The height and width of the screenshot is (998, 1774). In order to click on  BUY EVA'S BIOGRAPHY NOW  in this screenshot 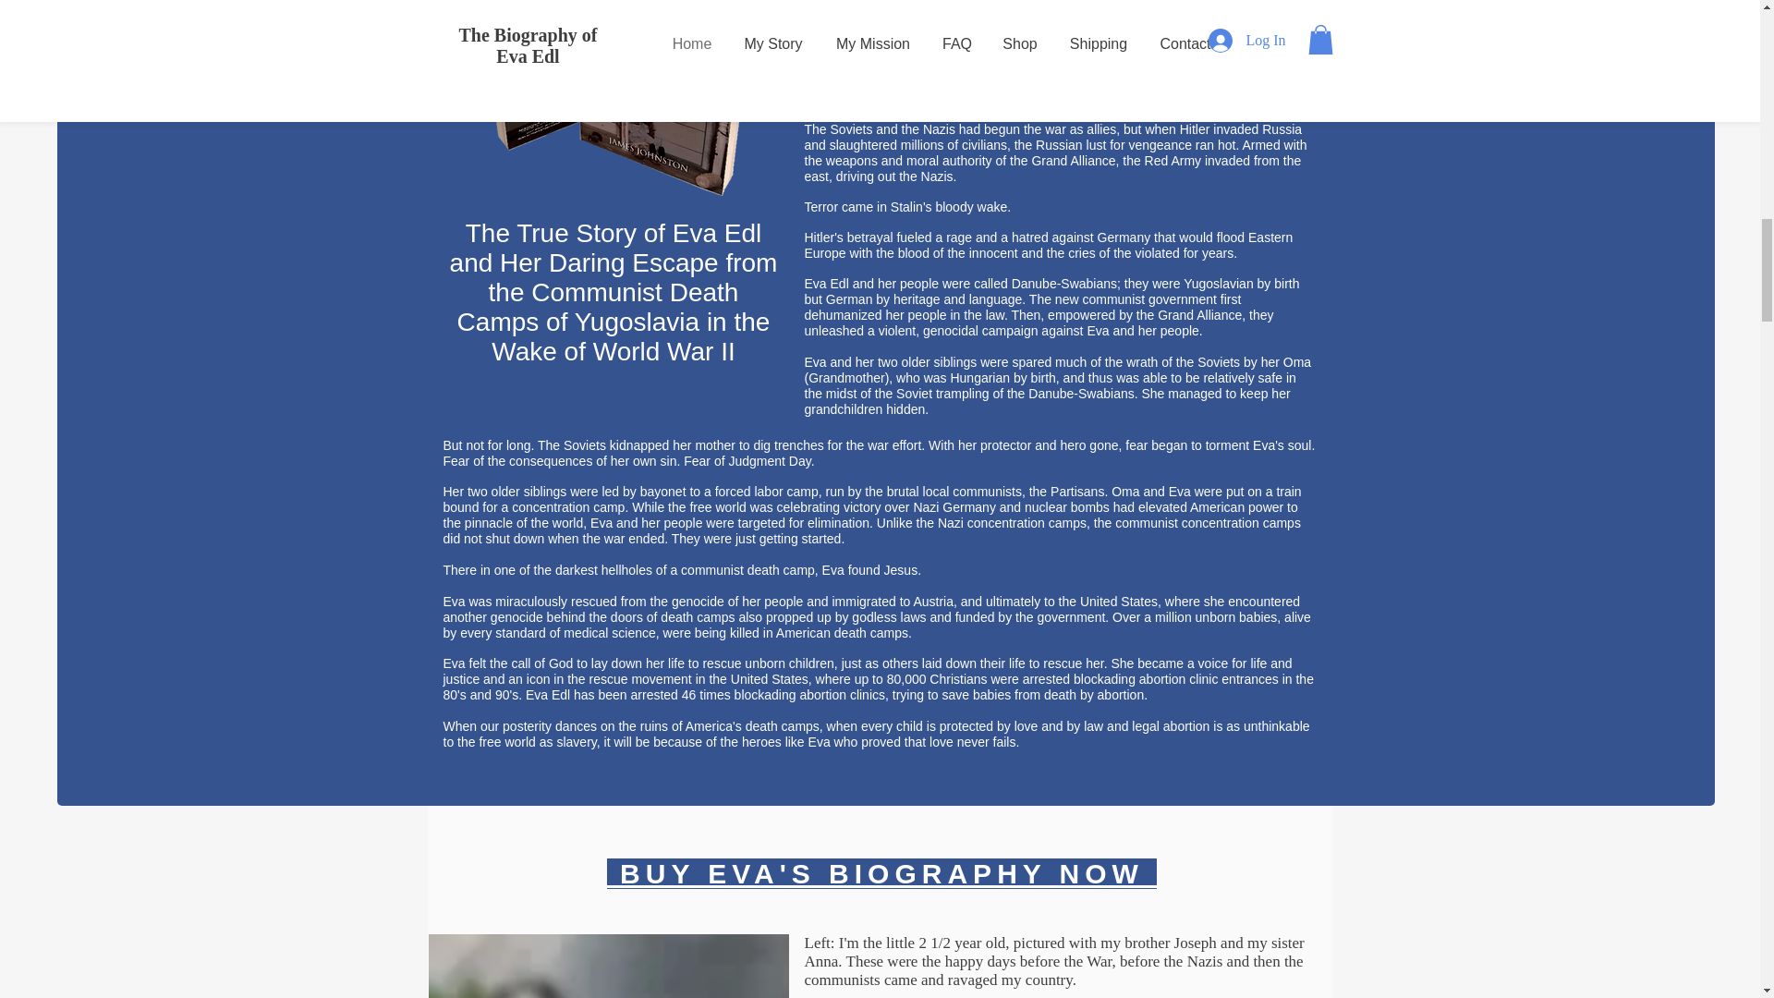, I will do `click(881, 873)`.